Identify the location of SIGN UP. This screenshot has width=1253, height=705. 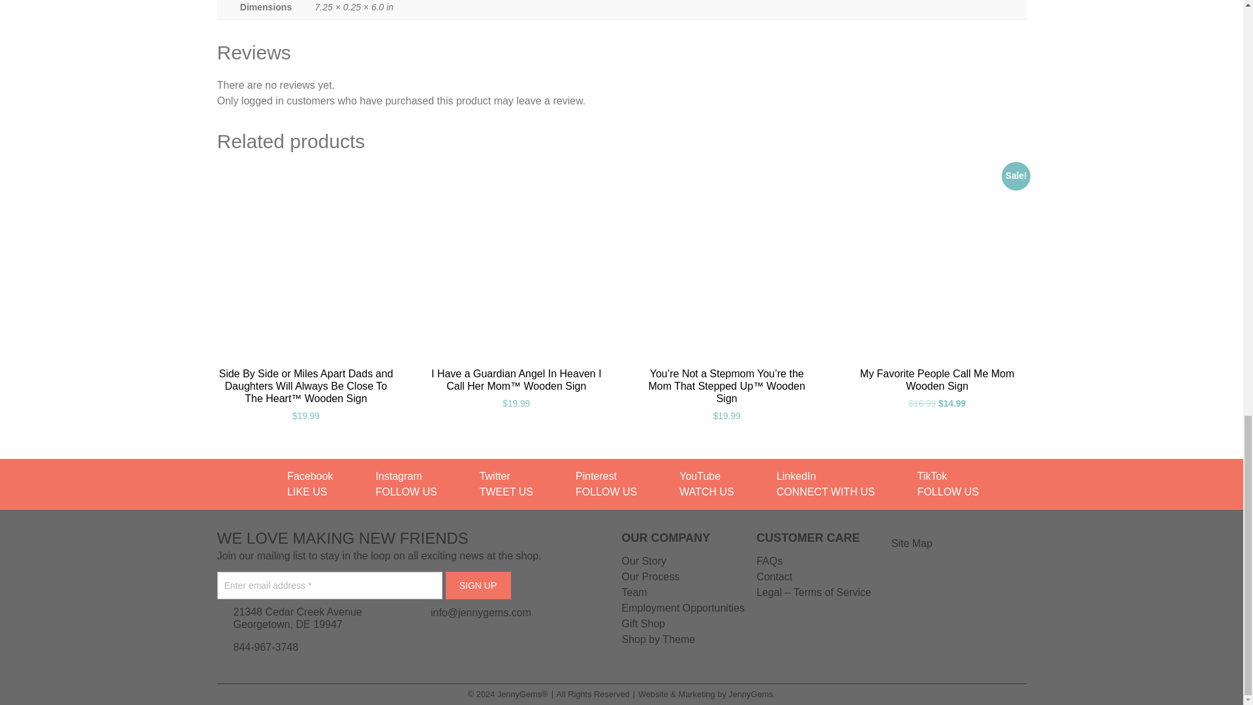
(477, 585).